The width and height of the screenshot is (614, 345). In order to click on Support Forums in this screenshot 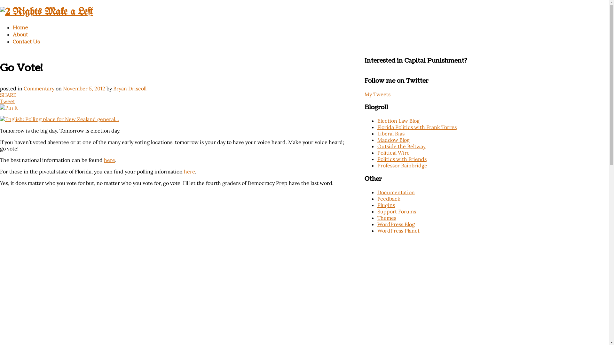, I will do `click(397, 211)`.